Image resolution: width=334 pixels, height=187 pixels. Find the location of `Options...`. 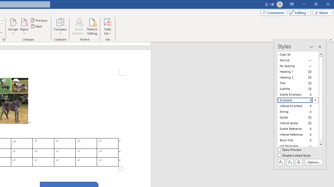

Options... is located at coordinates (314, 162).